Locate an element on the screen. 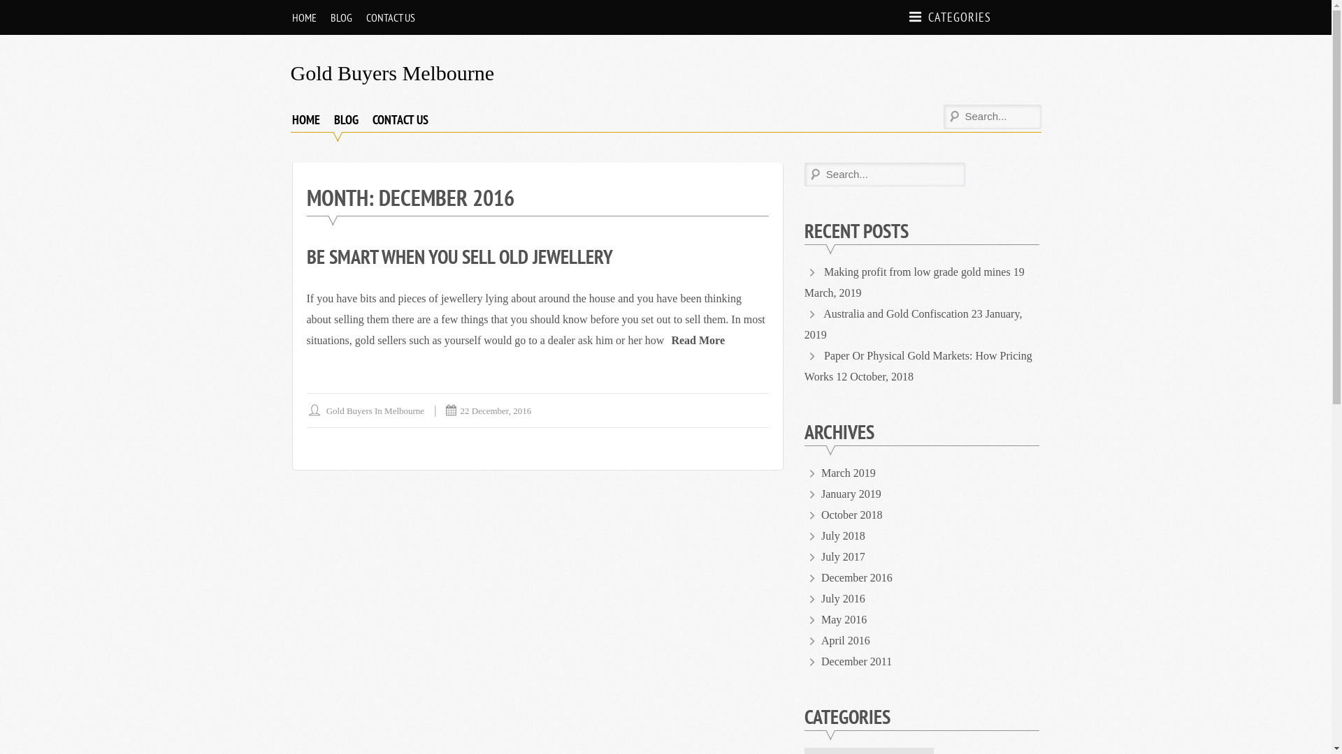 The height and width of the screenshot is (754, 1342). BE SMART WHEN YOU SELL OLD JEWELLERY is located at coordinates (459, 257).